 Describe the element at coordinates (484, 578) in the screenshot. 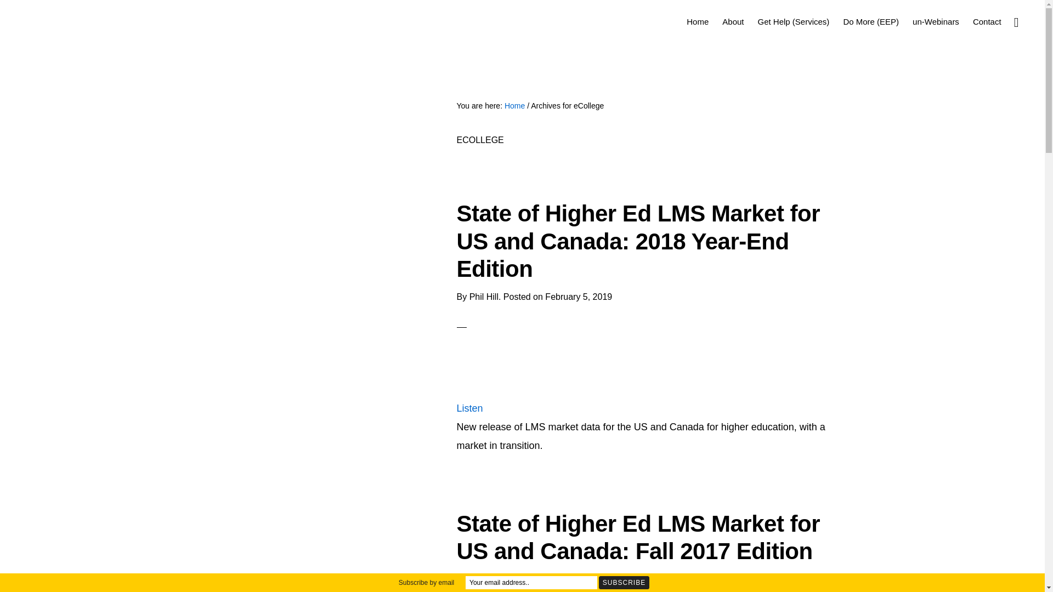

I see `Phil Hill` at that location.